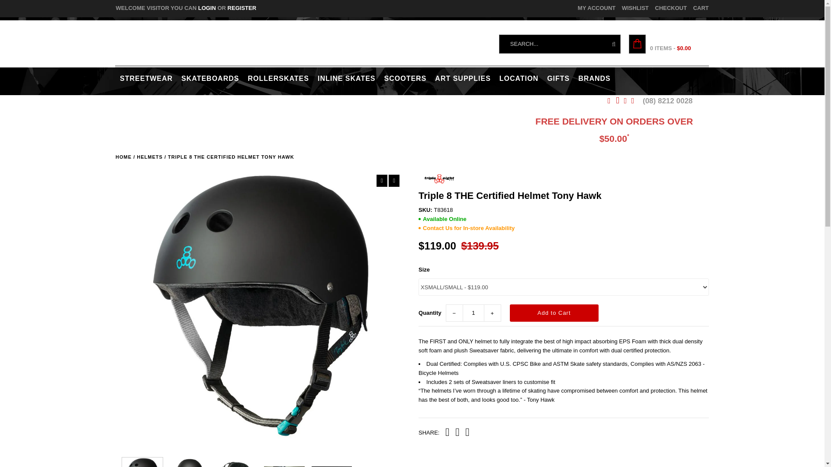 The height and width of the screenshot is (467, 831). What do you see at coordinates (146, 79) in the screenshot?
I see `STREETWEAR` at bounding box center [146, 79].